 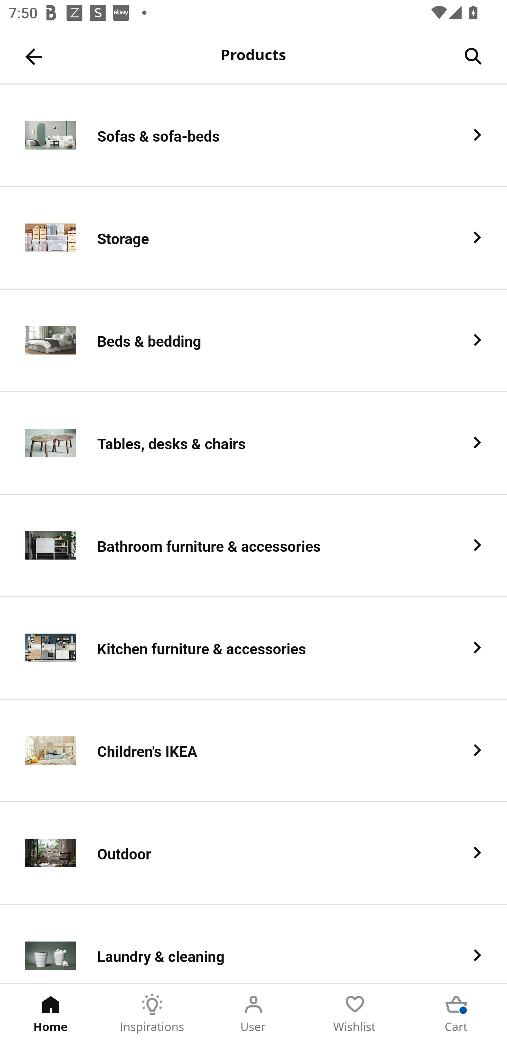 What do you see at coordinates (254, 751) in the screenshot?
I see `Children's IKEA` at bounding box center [254, 751].